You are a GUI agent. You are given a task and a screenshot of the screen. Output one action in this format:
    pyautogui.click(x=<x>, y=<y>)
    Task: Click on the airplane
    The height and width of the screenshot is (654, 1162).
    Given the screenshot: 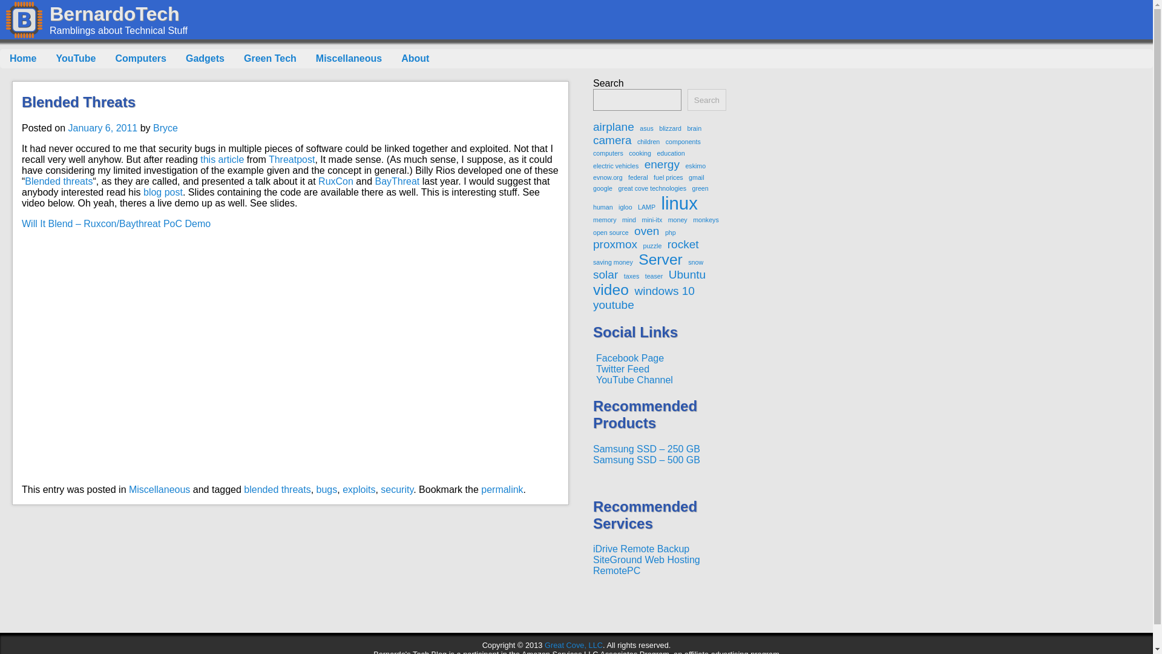 What is the action you would take?
    pyautogui.click(x=614, y=127)
    